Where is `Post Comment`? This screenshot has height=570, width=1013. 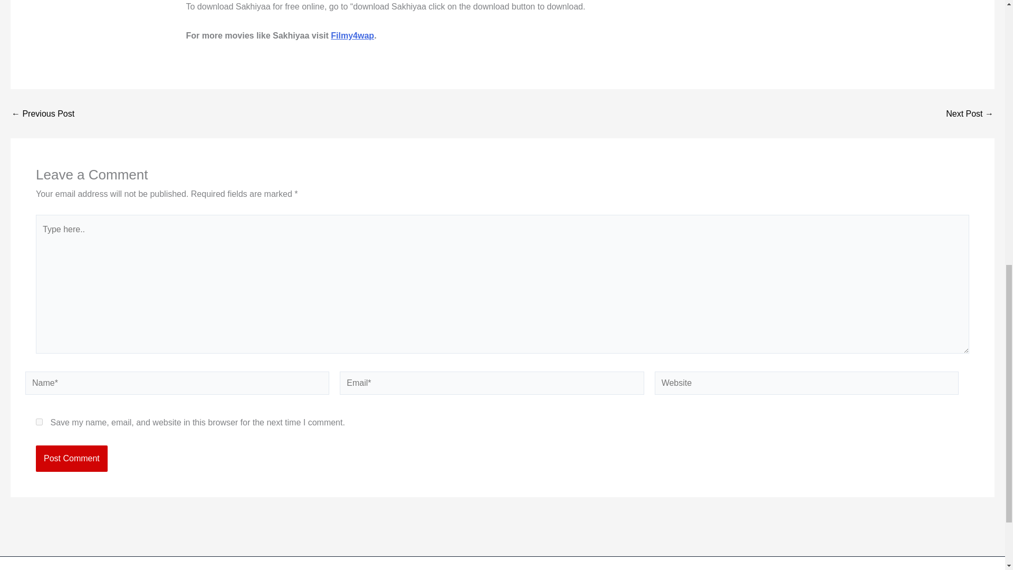 Post Comment is located at coordinates (71, 458).